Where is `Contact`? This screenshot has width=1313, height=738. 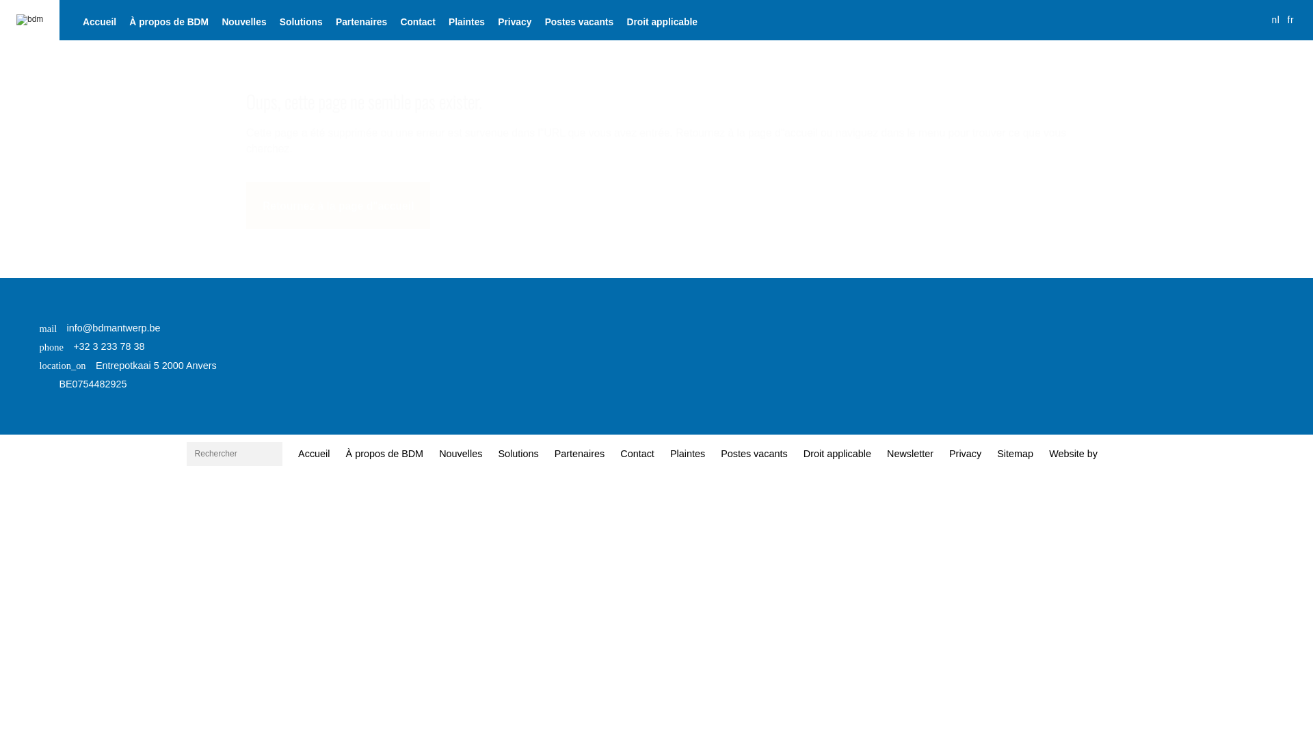
Contact is located at coordinates (418, 22).